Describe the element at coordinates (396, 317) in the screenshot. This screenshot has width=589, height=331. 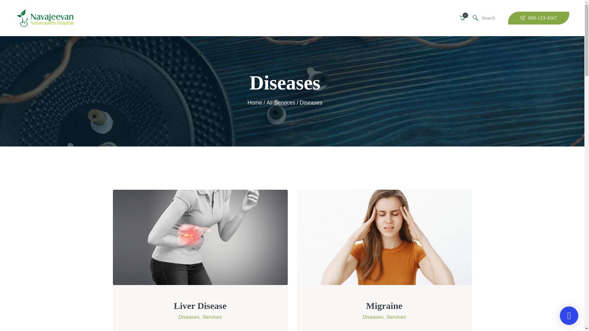
I see `View all posts in Services` at that location.